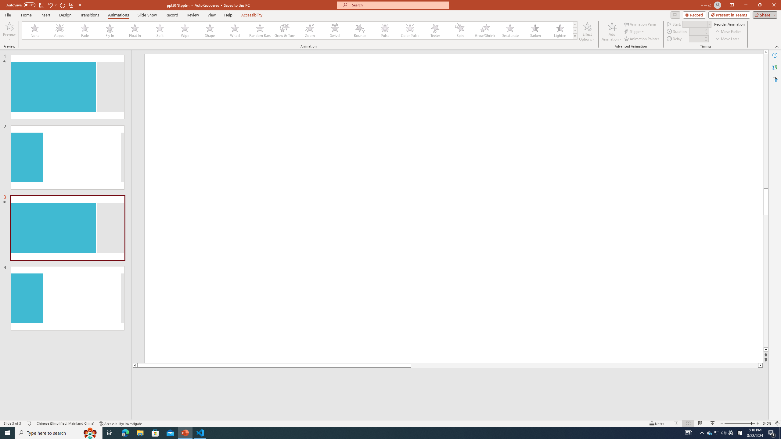 The image size is (781, 439). What do you see at coordinates (435, 30) in the screenshot?
I see `Teeter` at bounding box center [435, 30].